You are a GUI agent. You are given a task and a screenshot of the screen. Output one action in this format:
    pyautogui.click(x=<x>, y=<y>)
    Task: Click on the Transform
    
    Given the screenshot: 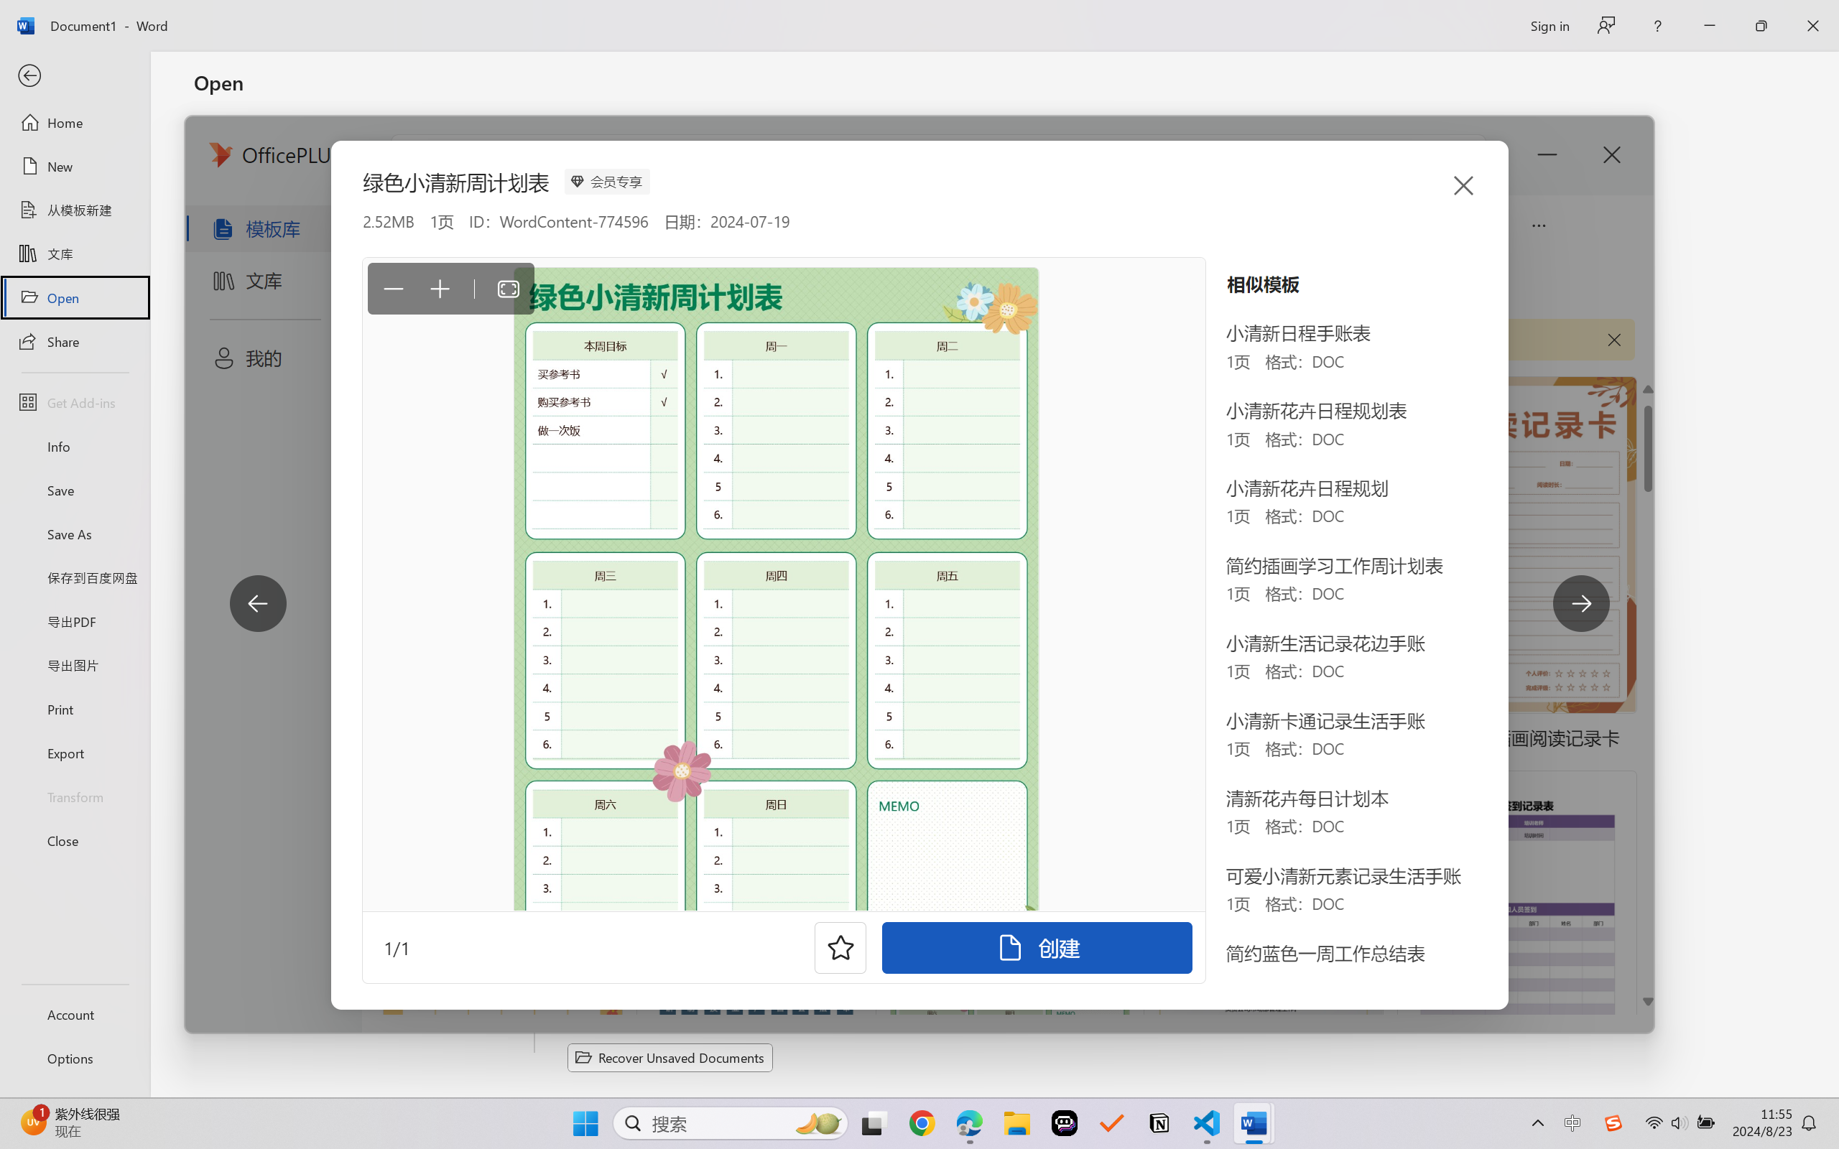 What is the action you would take?
    pyautogui.click(x=75, y=796)
    